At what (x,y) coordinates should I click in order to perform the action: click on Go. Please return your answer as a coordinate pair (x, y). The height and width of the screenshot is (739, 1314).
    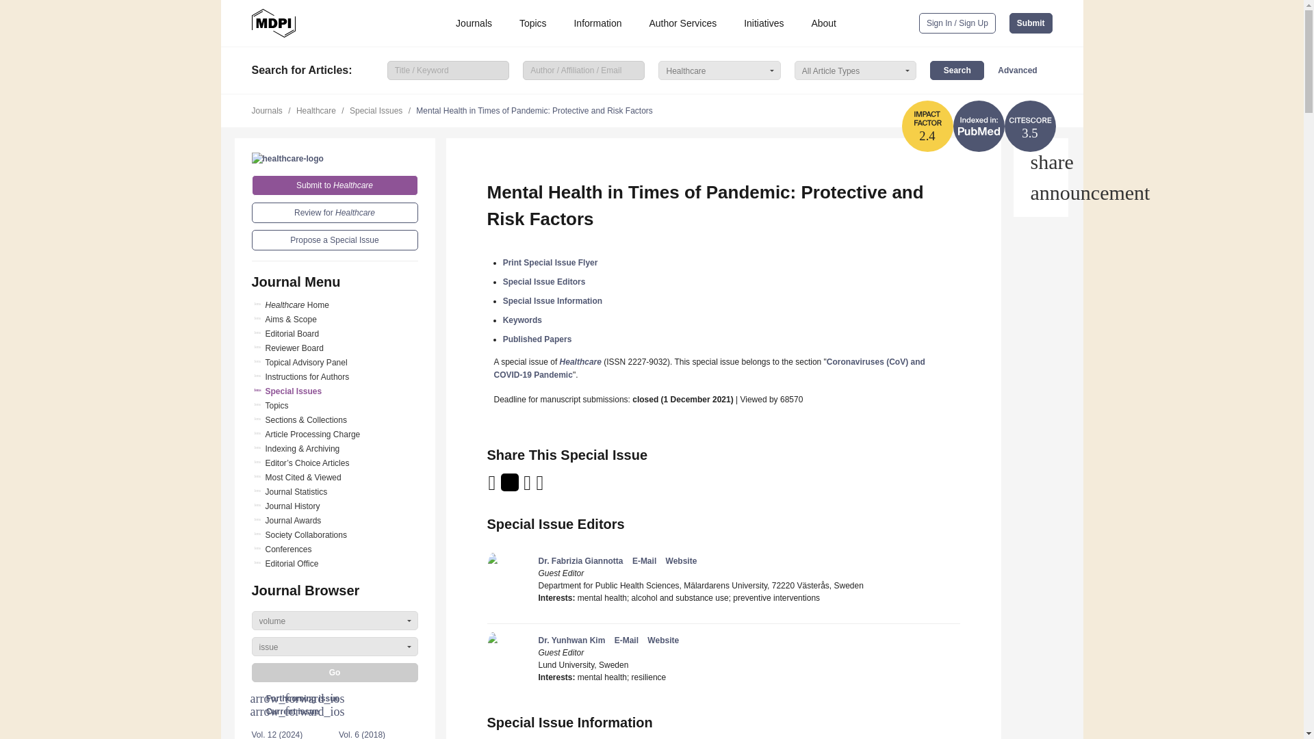
    Looking at the image, I should click on (335, 672).